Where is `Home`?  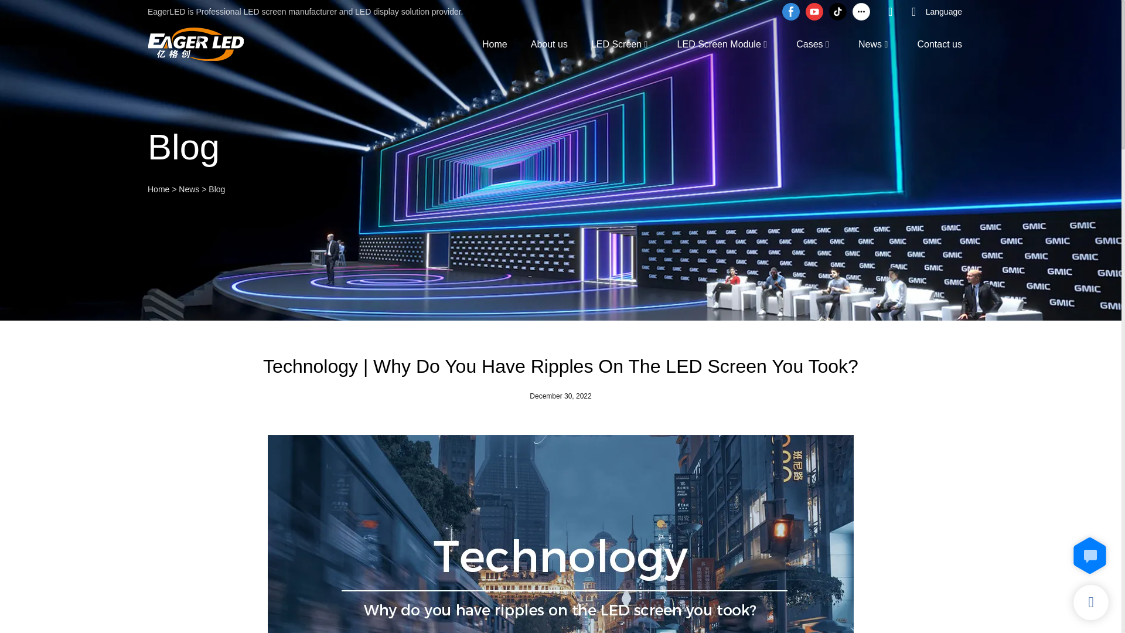 Home is located at coordinates (158, 189).